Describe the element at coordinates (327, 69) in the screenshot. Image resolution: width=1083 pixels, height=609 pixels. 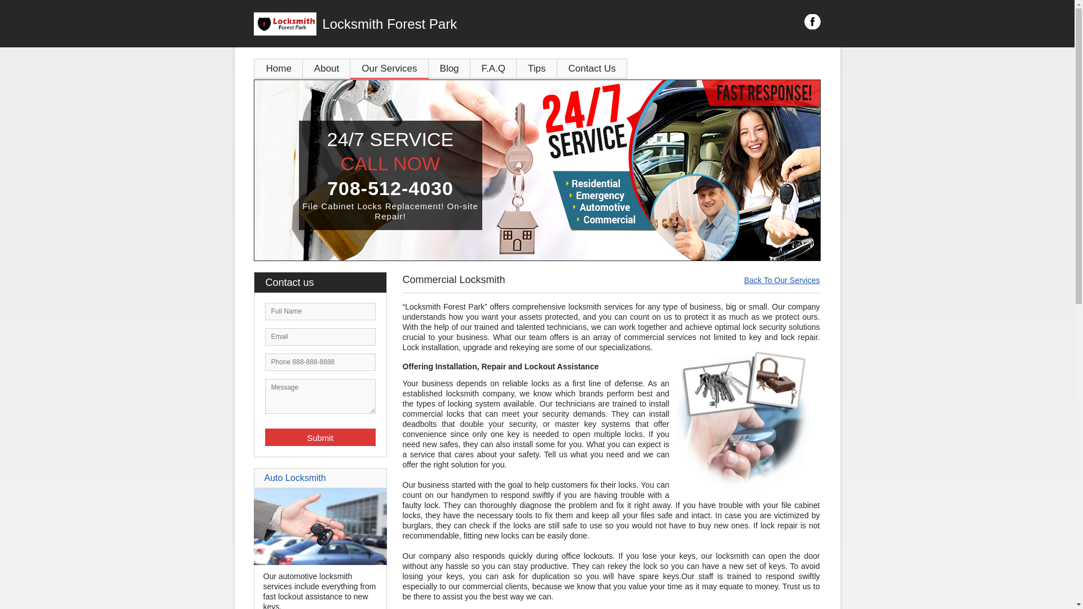
I see `About` at that location.